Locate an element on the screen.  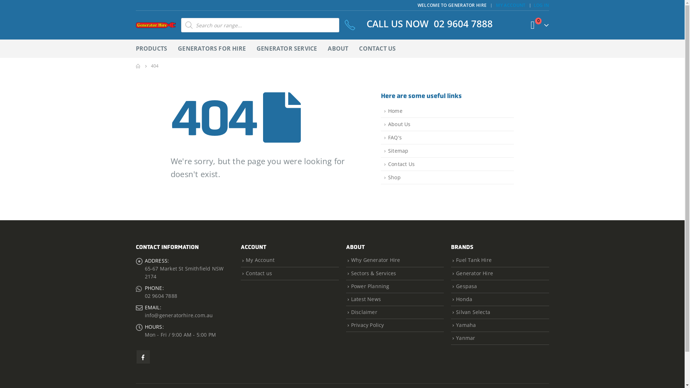
MY ACCOUNT is located at coordinates (512, 5).